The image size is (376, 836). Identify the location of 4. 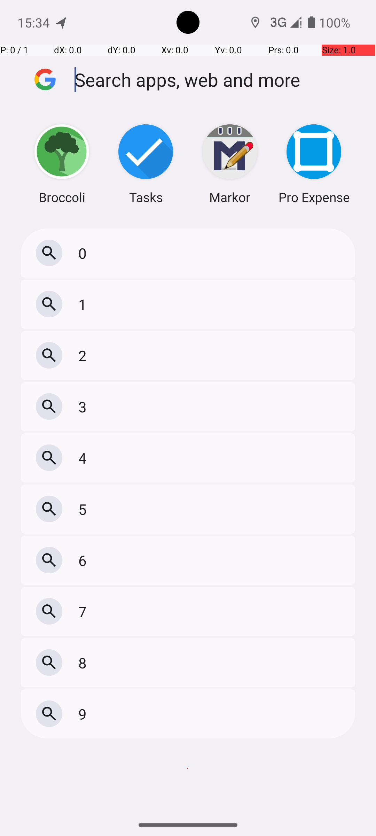
(84, 458).